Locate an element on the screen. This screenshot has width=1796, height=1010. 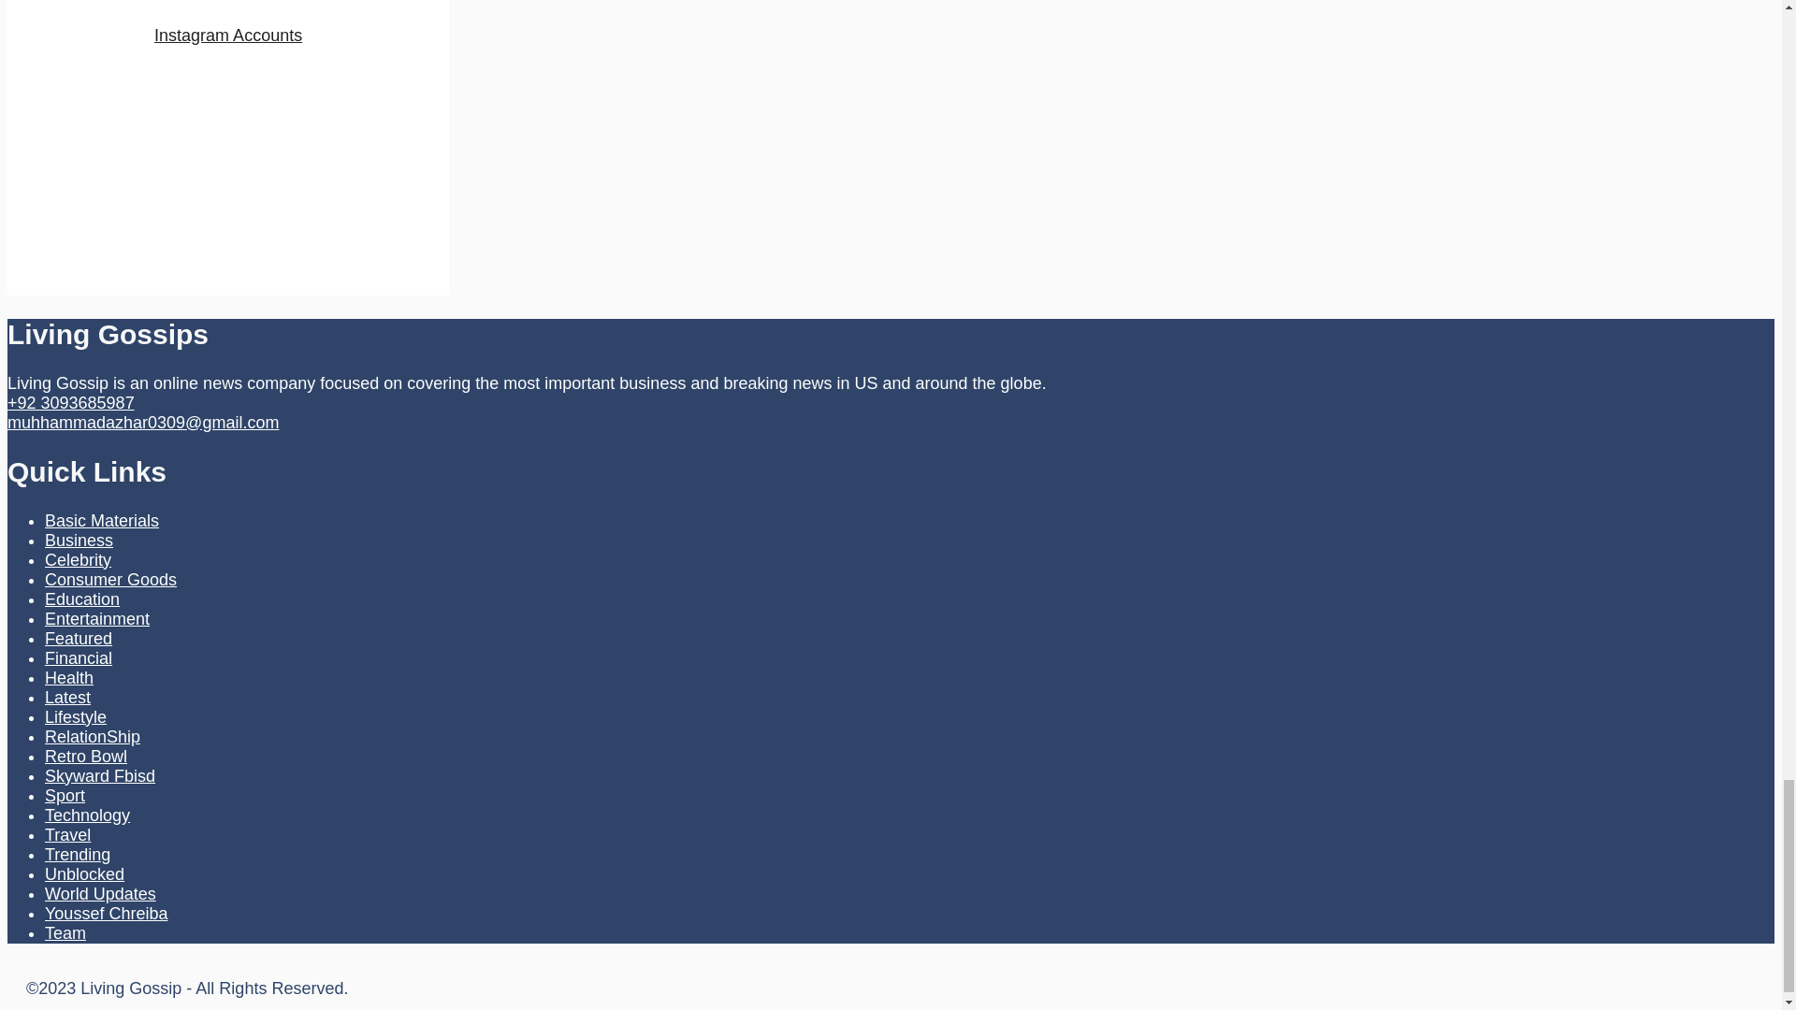
Instagram Accounts is located at coordinates (228, 36).